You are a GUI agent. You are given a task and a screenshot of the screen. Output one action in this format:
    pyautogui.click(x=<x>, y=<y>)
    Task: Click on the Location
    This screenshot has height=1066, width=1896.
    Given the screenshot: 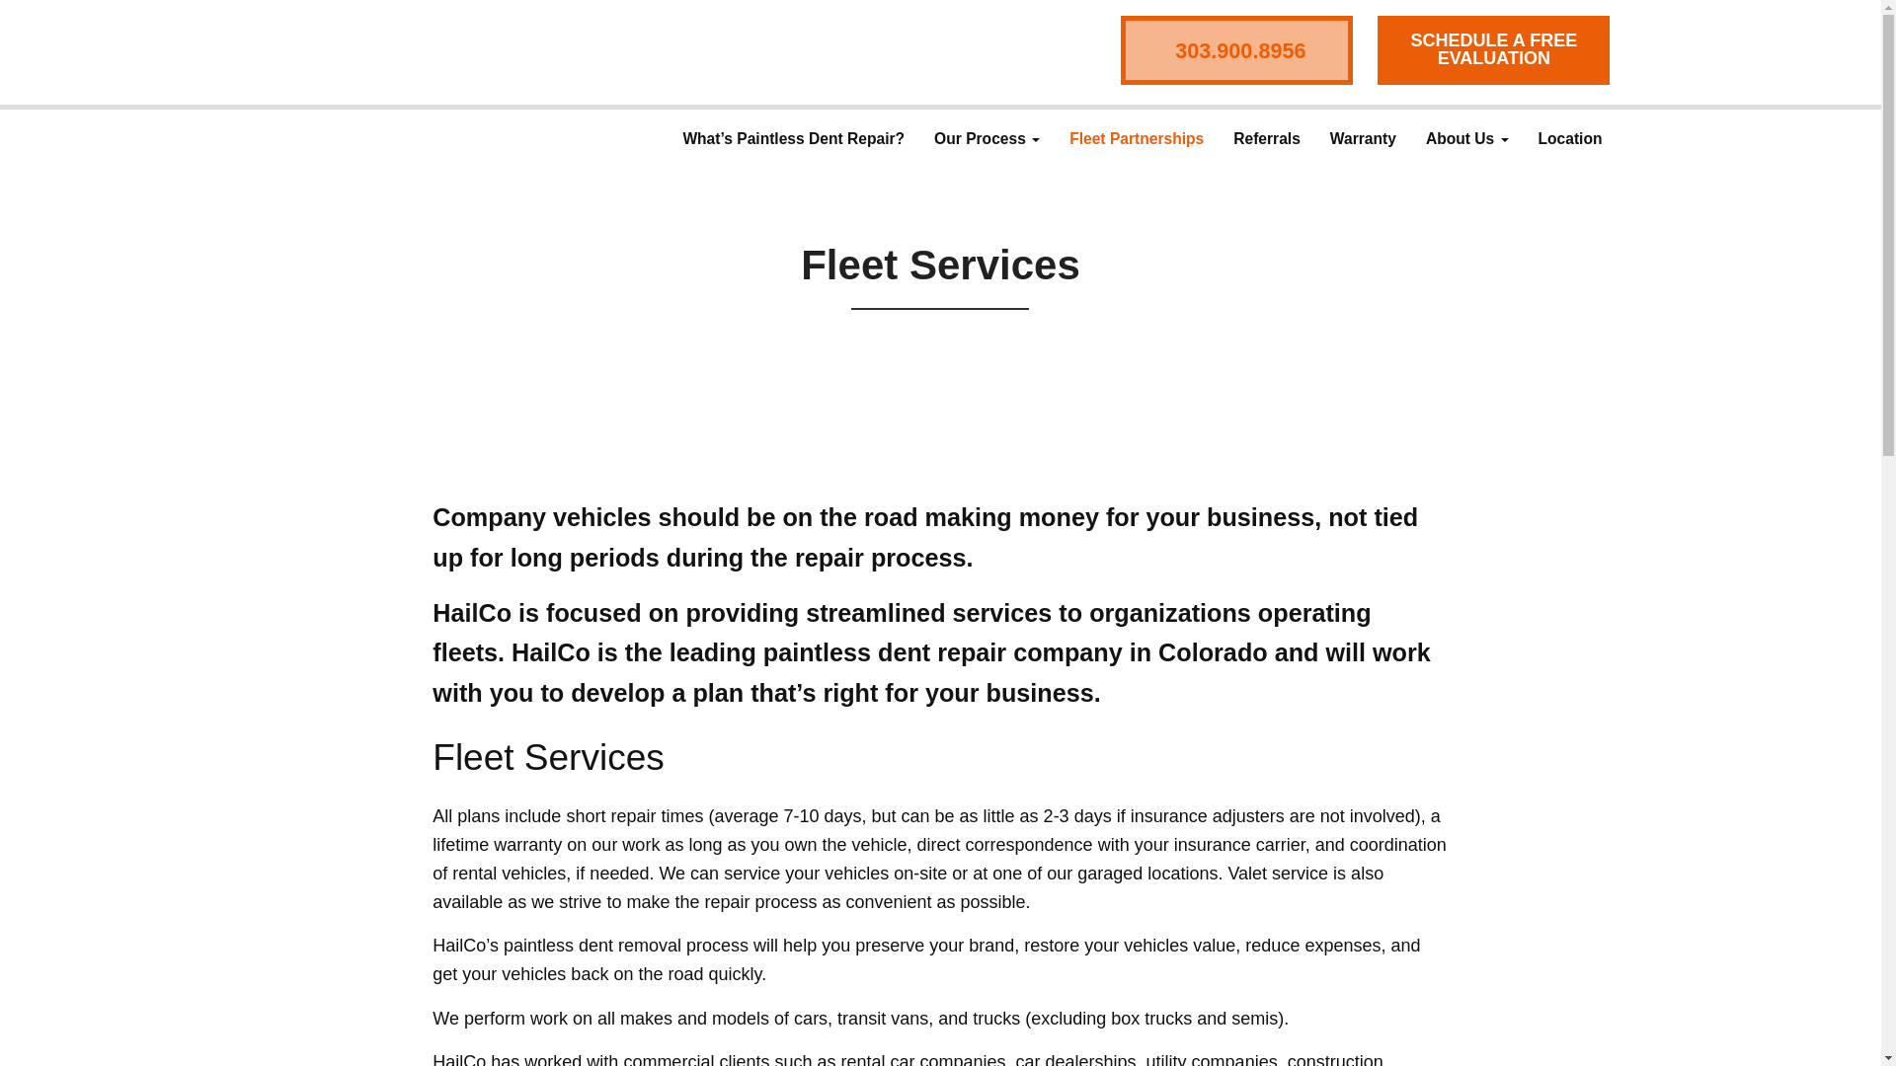 What is the action you would take?
    pyautogui.click(x=1570, y=138)
    